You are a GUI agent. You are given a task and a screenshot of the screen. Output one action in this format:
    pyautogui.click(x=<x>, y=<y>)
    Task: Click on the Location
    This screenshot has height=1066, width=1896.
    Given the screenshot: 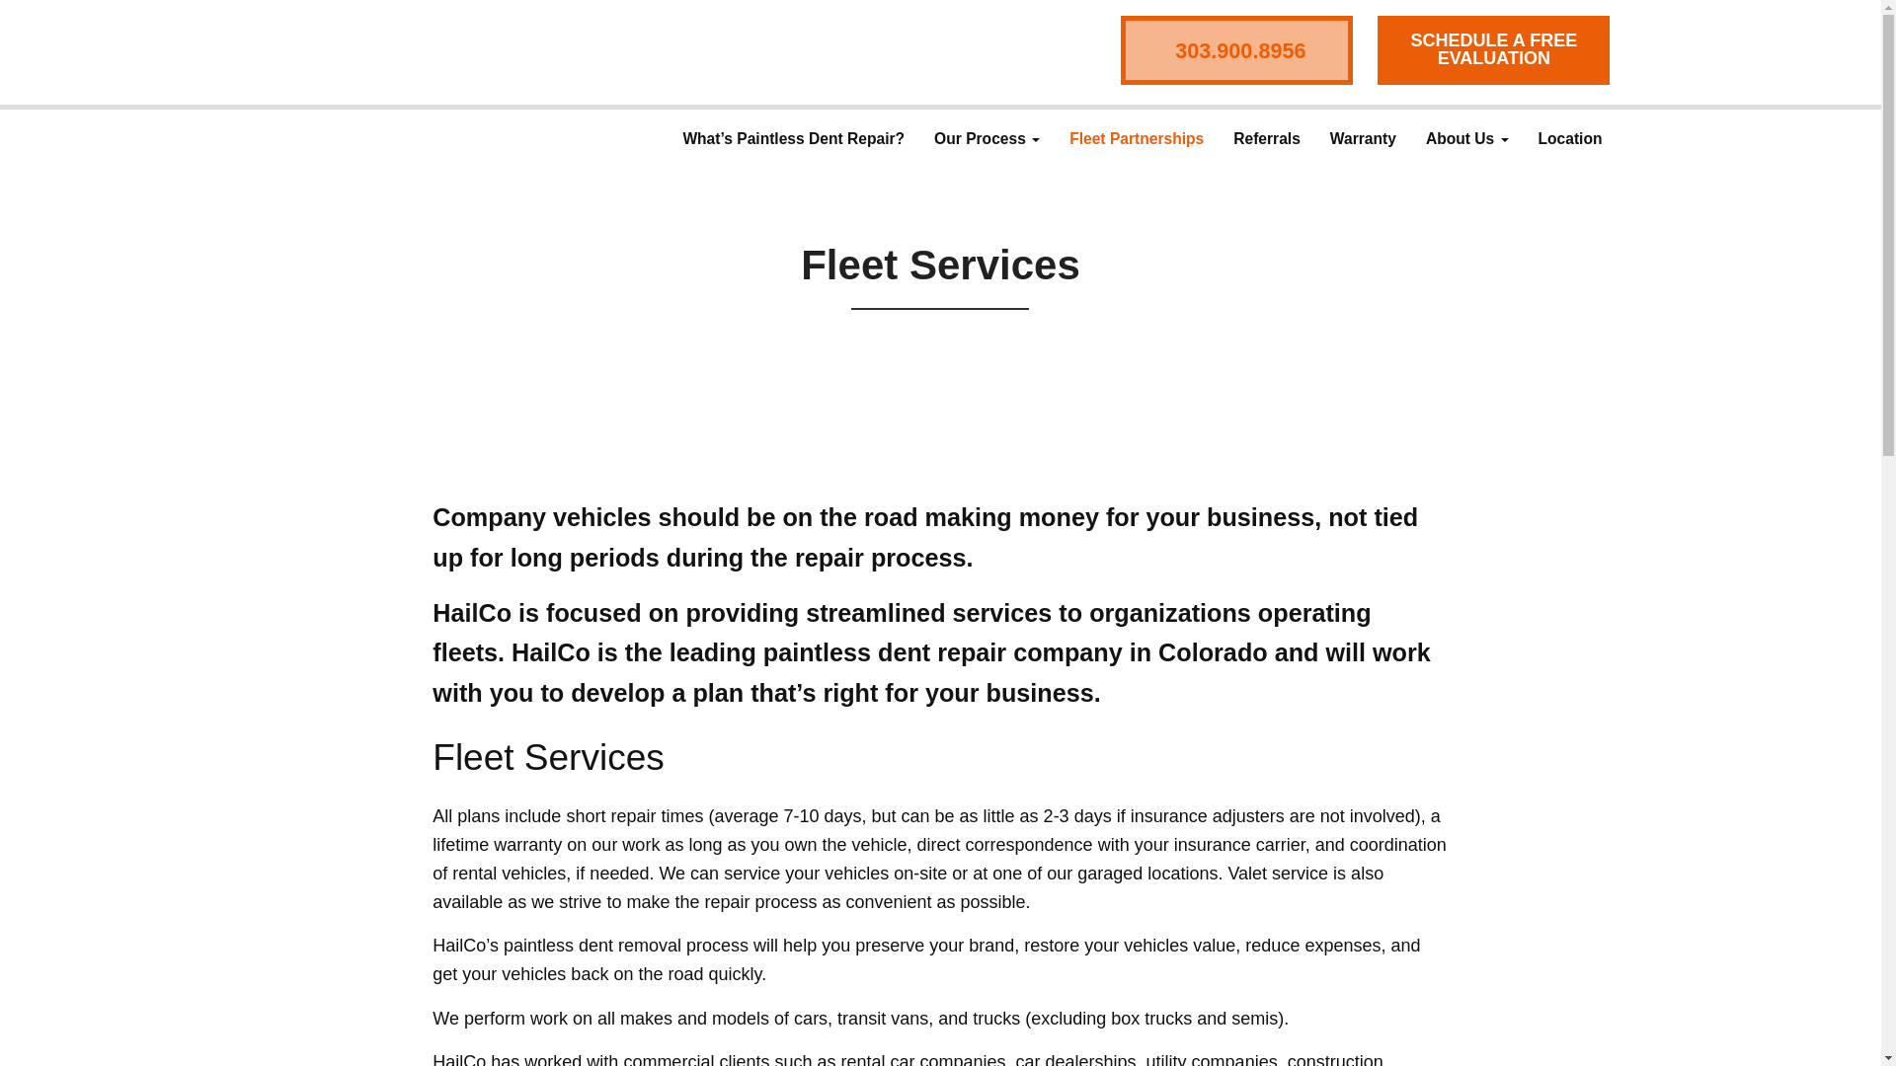 What is the action you would take?
    pyautogui.click(x=1570, y=138)
    